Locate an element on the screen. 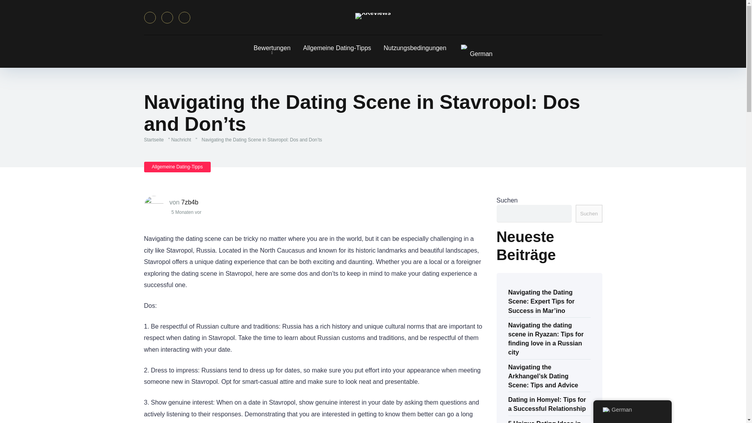  German is located at coordinates (464, 47).